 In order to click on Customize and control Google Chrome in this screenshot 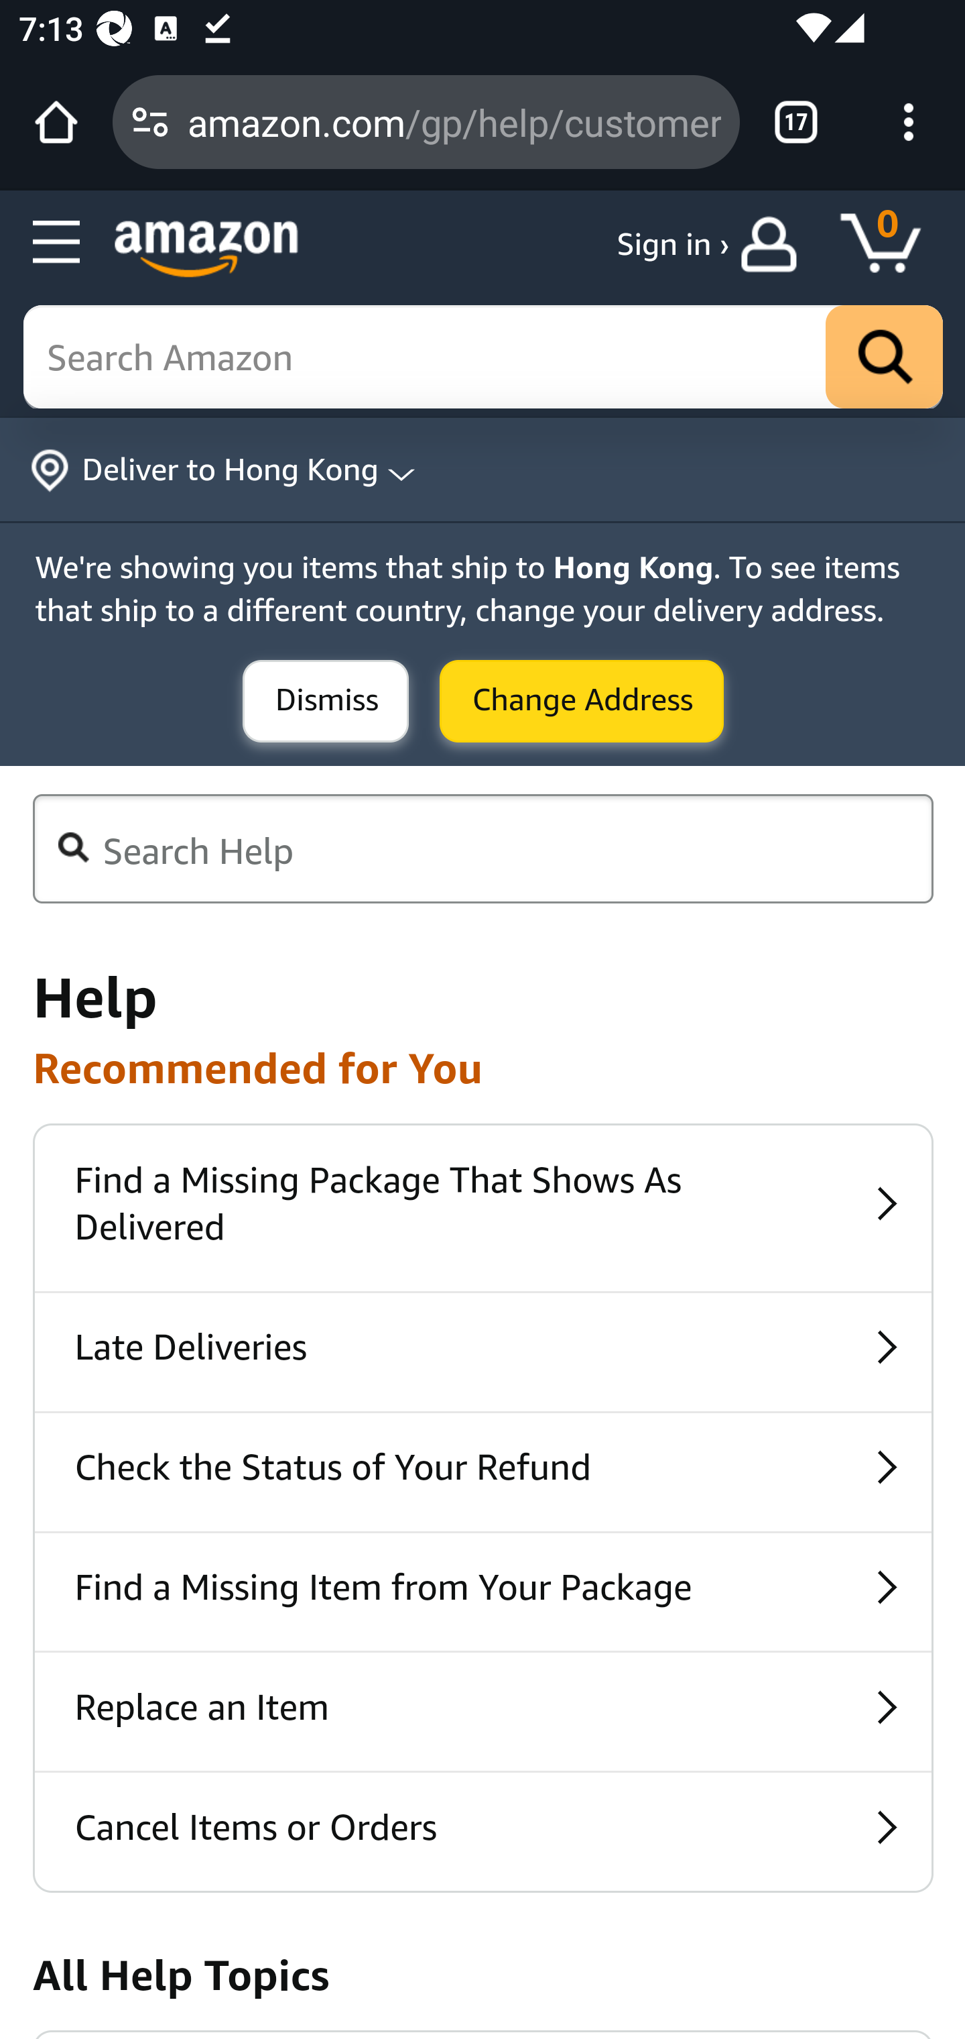, I will do `click(909, 122)`.